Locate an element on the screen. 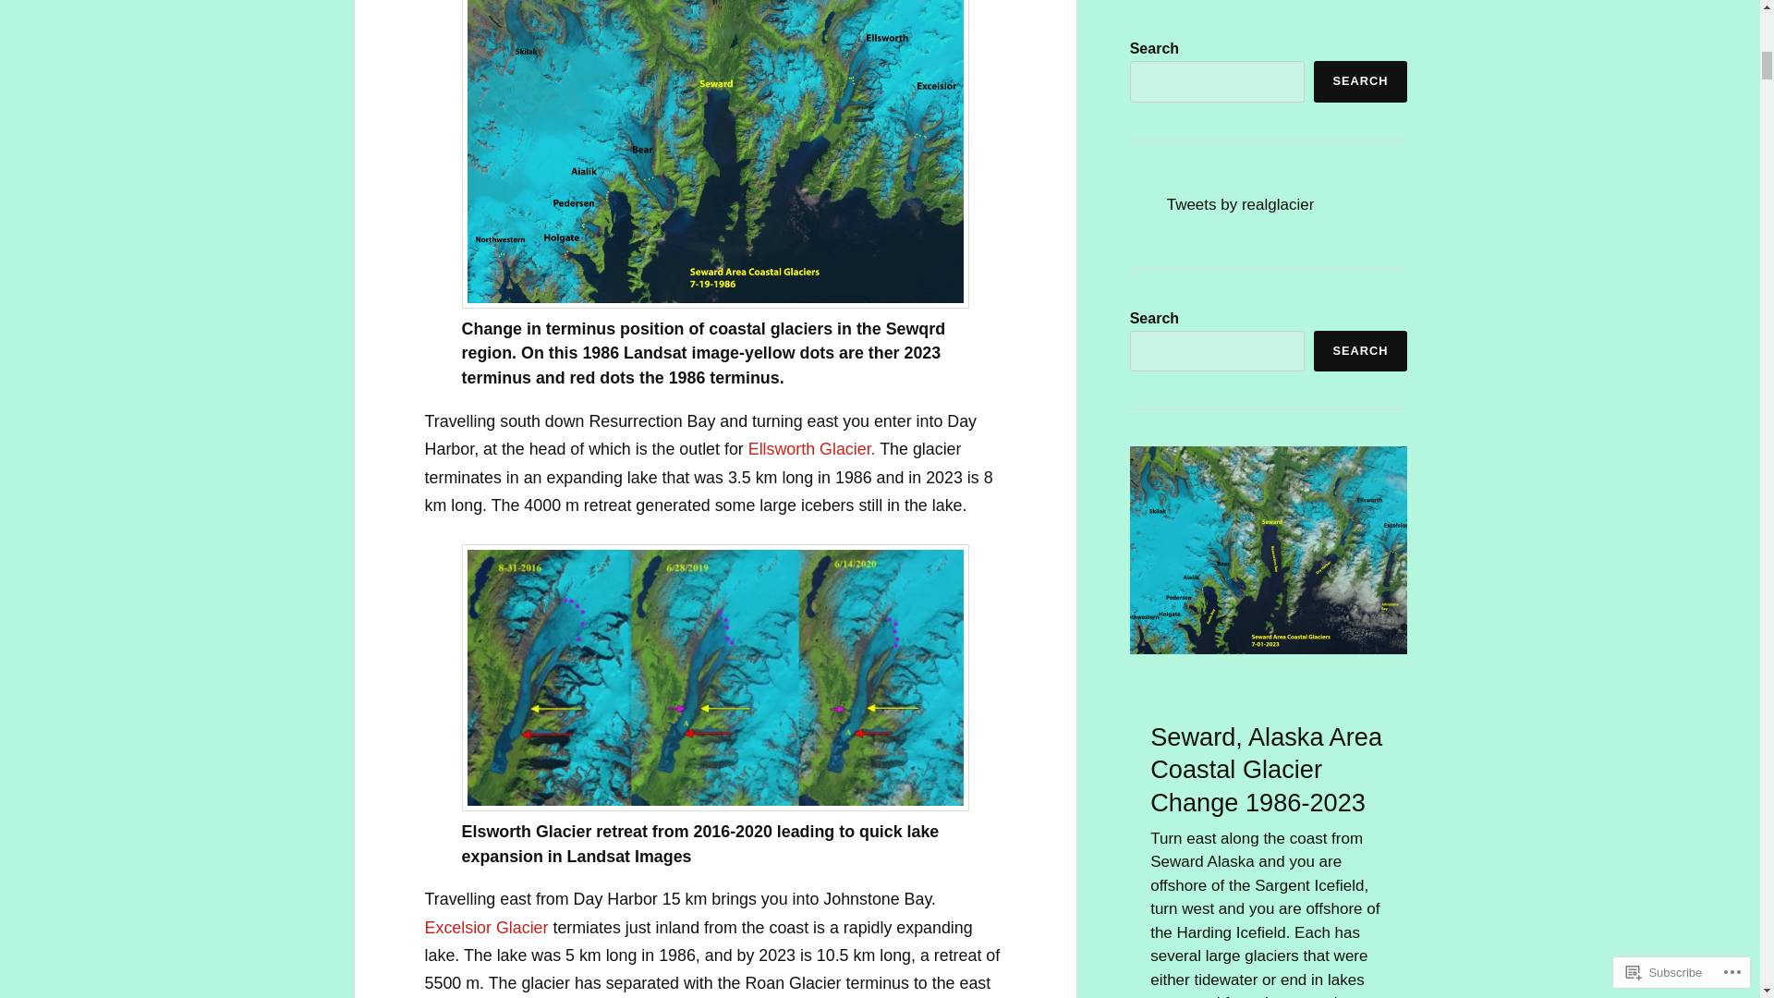 The width and height of the screenshot is (1774, 998). Excelsior Glacier is located at coordinates (486, 928).